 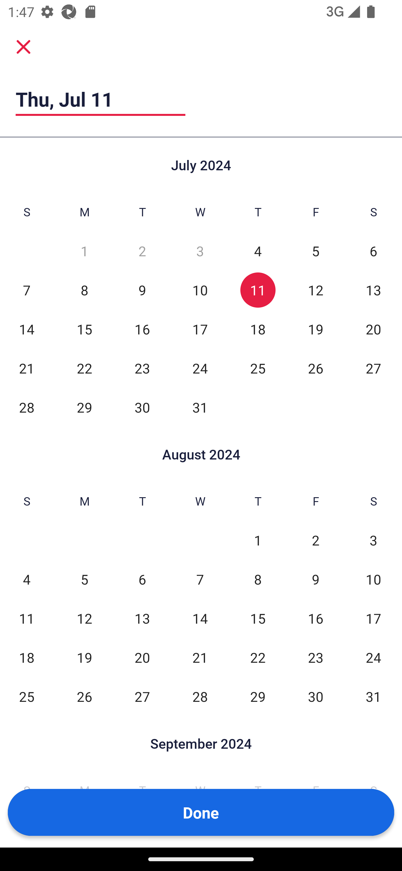 I want to click on Done Button Done, so click(x=201, y=812).